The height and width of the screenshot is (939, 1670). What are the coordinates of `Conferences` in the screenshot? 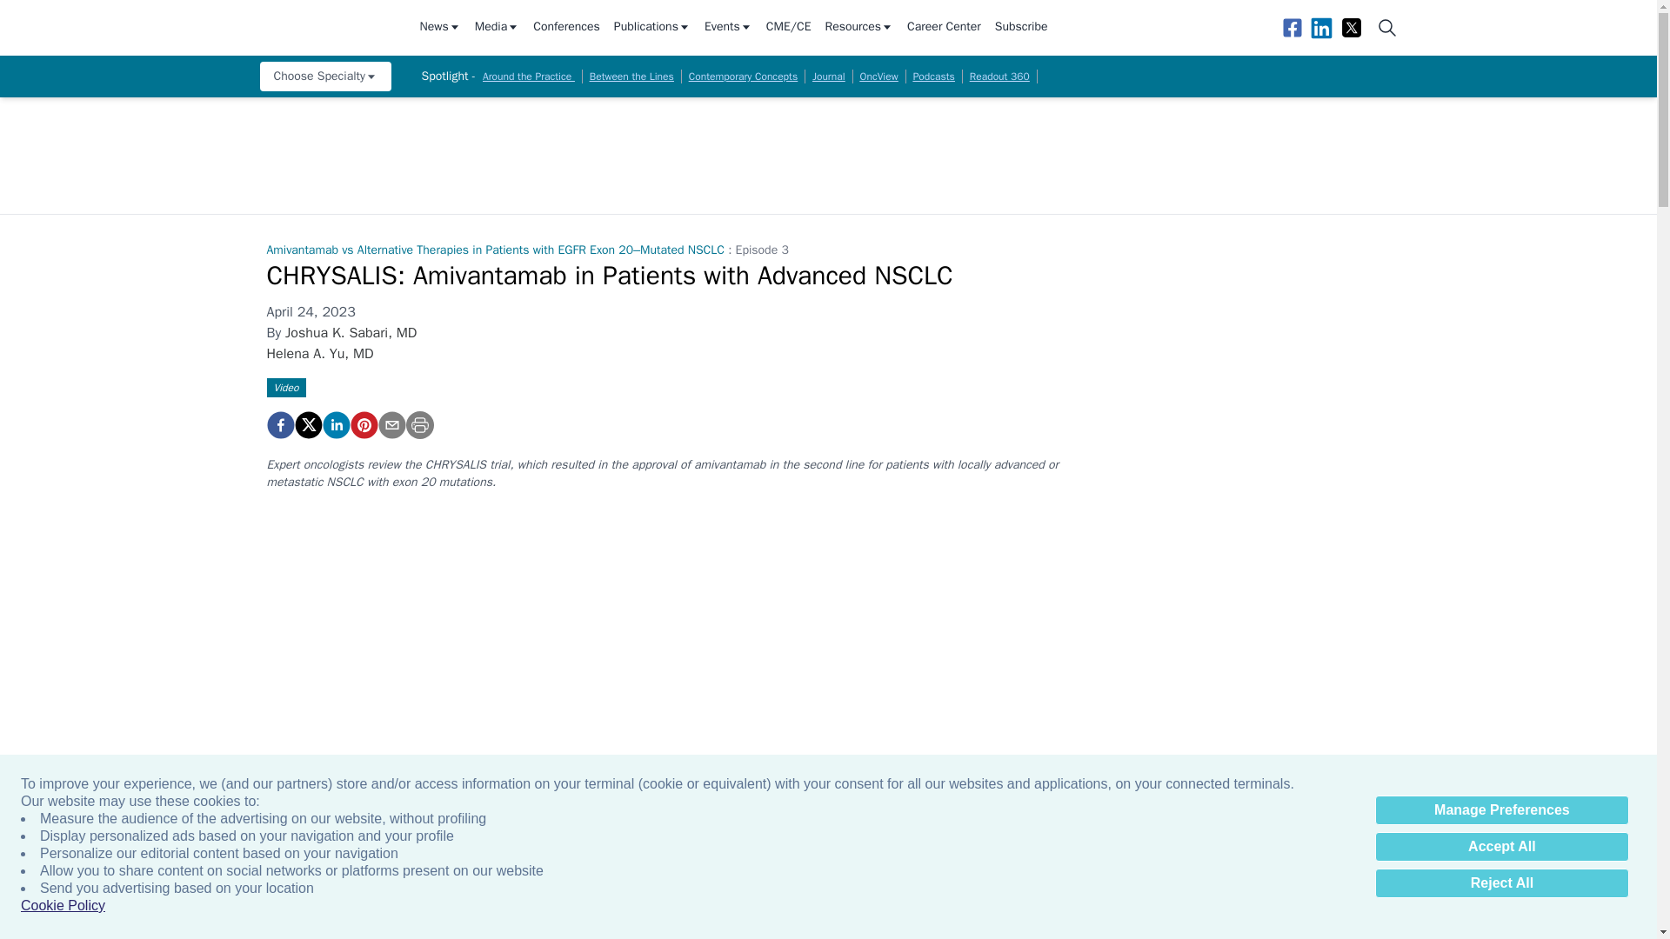 It's located at (565, 28).